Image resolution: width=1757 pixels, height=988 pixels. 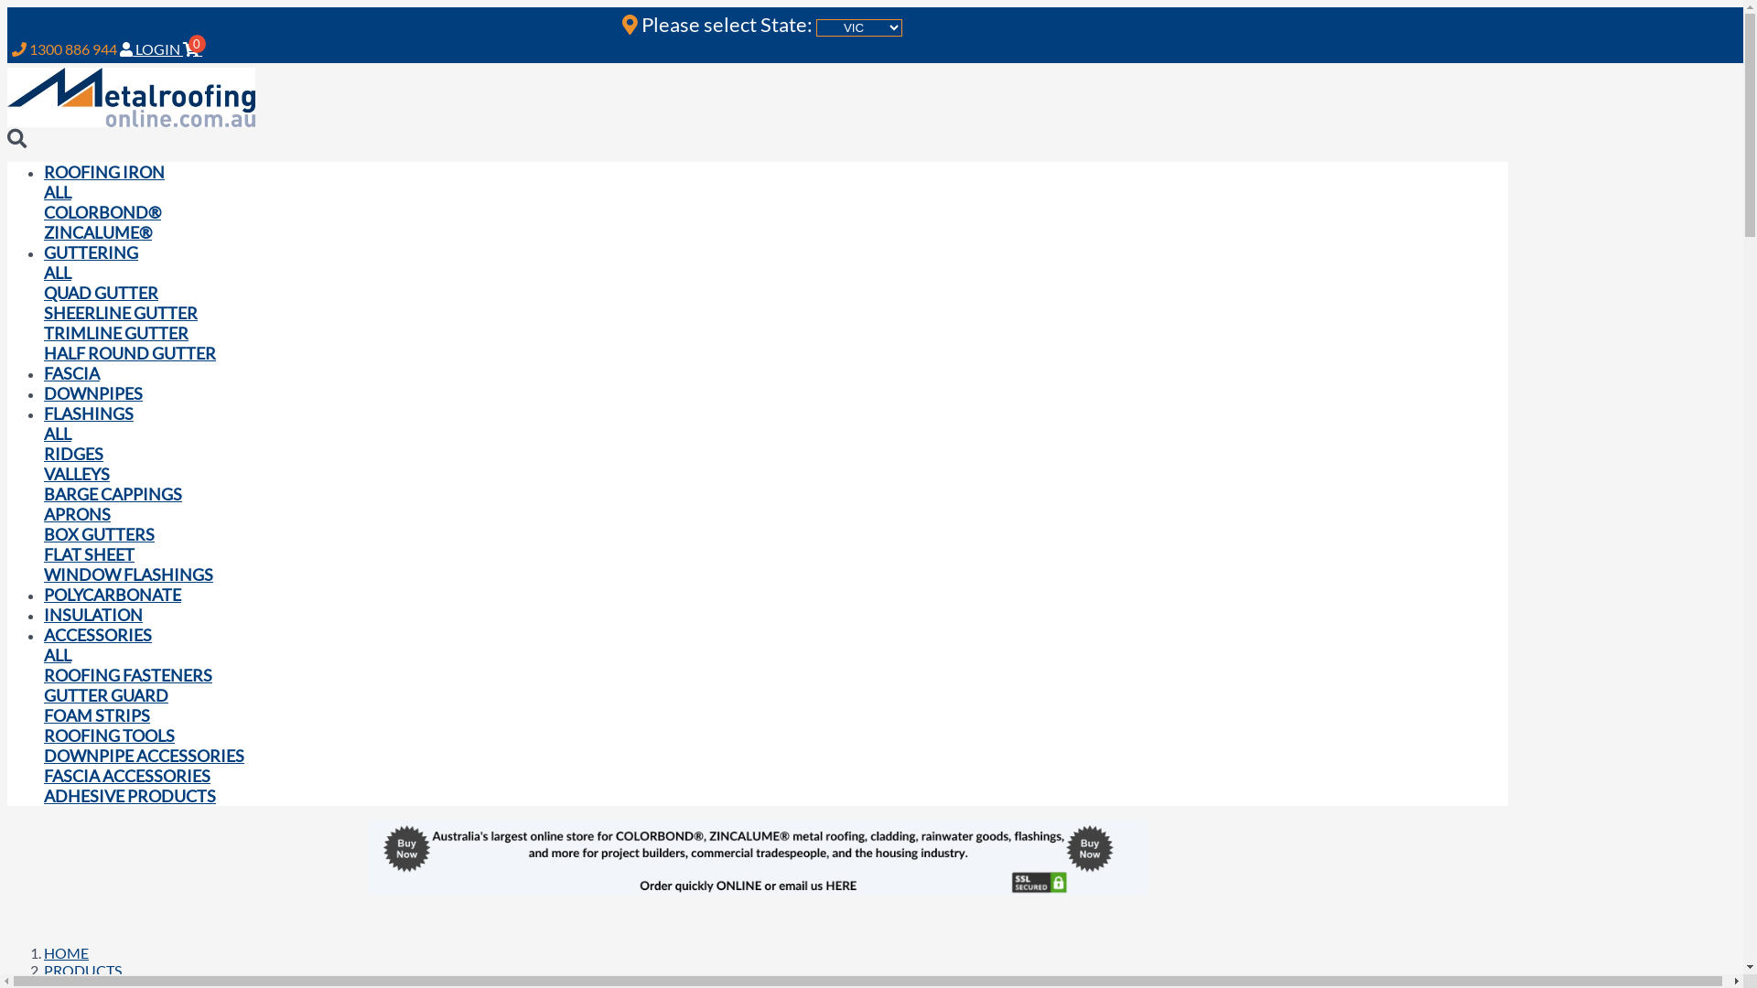 What do you see at coordinates (145, 756) in the screenshot?
I see `DOWNPIPE ACCESSORIES` at bounding box center [145, 756].